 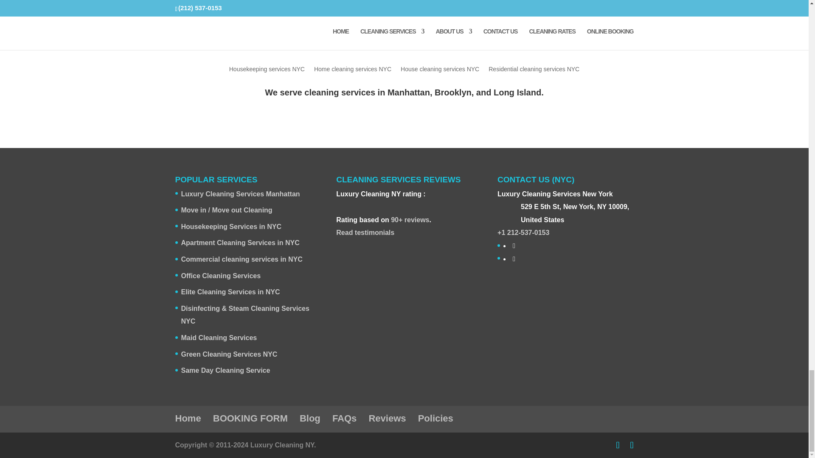 What do you see at coordinates (221, 276) in the screenshot?
I see `Office Cleaning Services` at bounding box center [221, 276].